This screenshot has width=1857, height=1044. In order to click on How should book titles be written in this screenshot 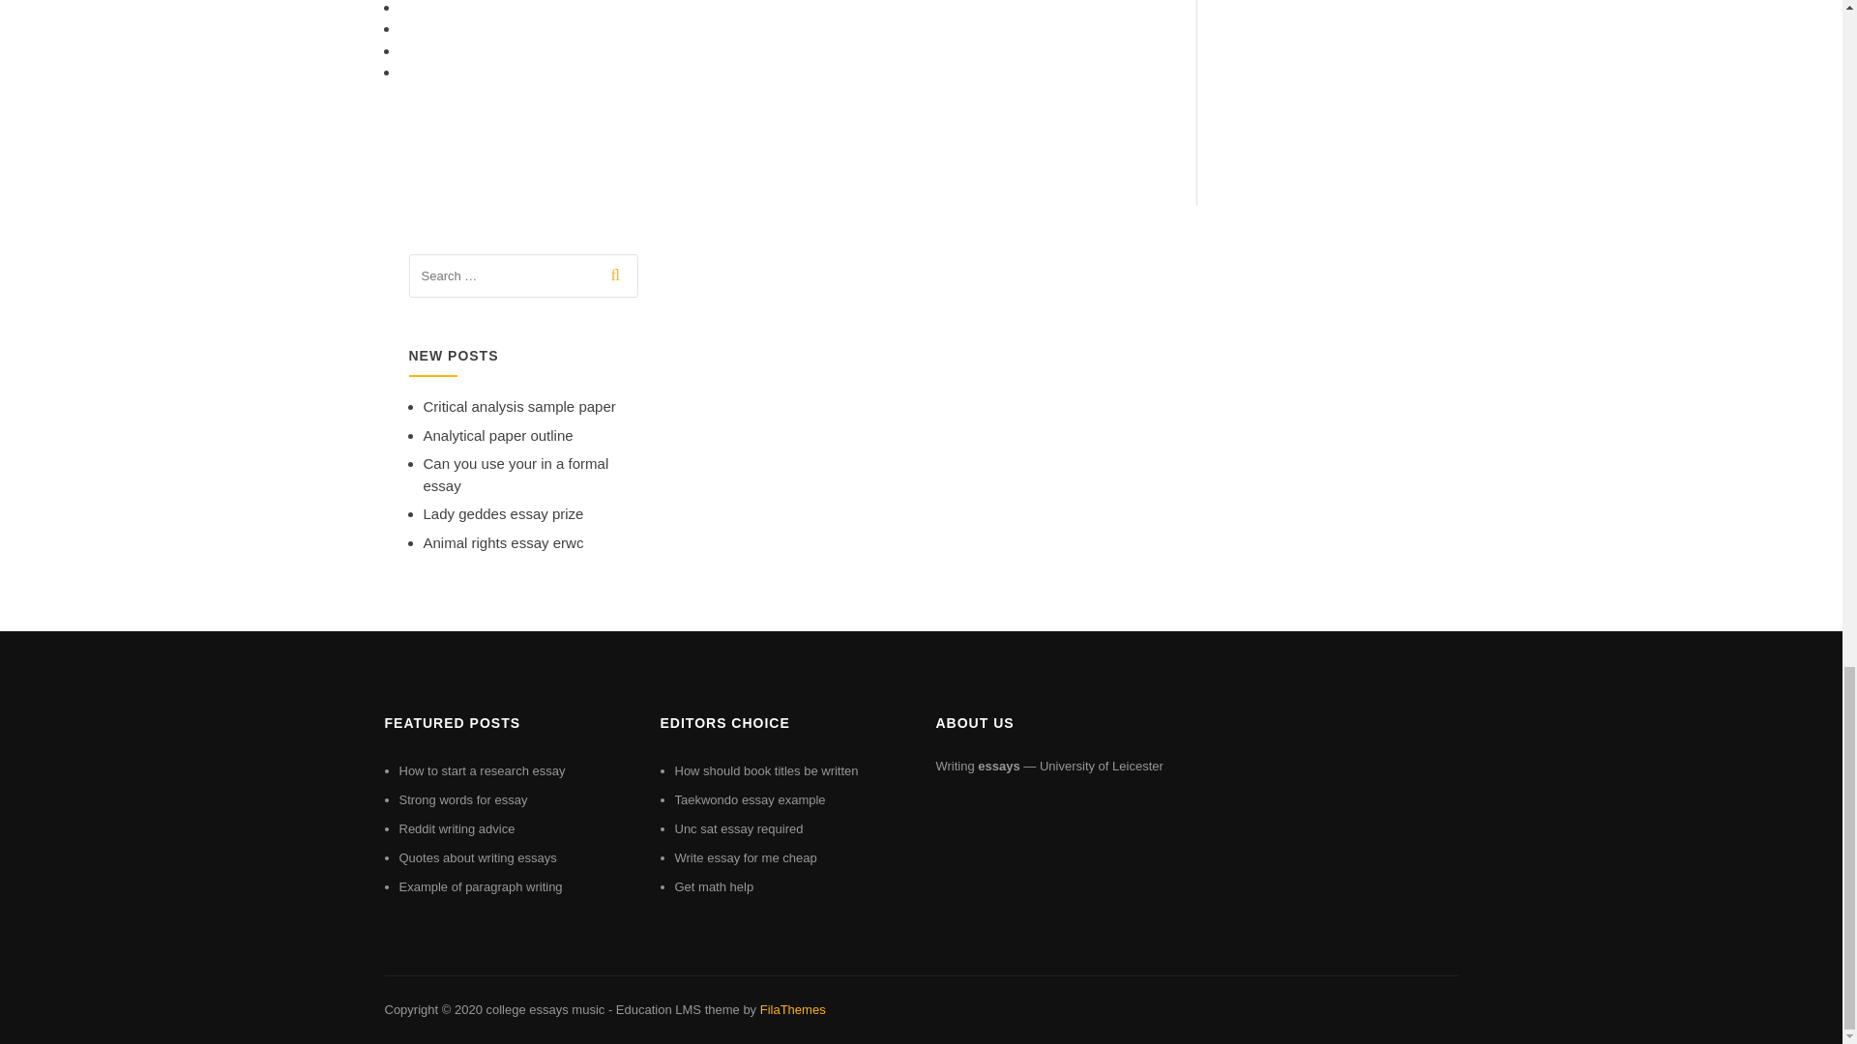, I will do `click(766, 769)`.